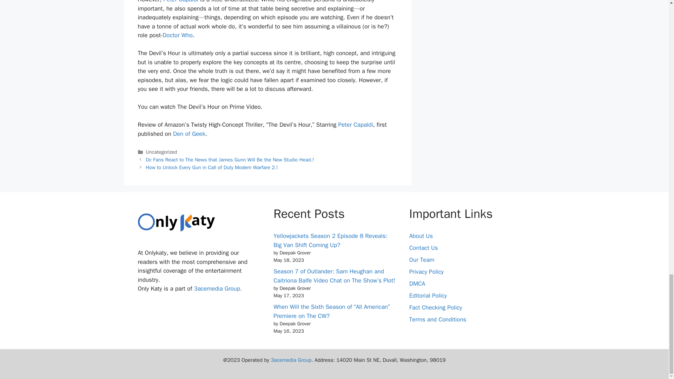  I want to click on Contact Us, so click(423, 248).